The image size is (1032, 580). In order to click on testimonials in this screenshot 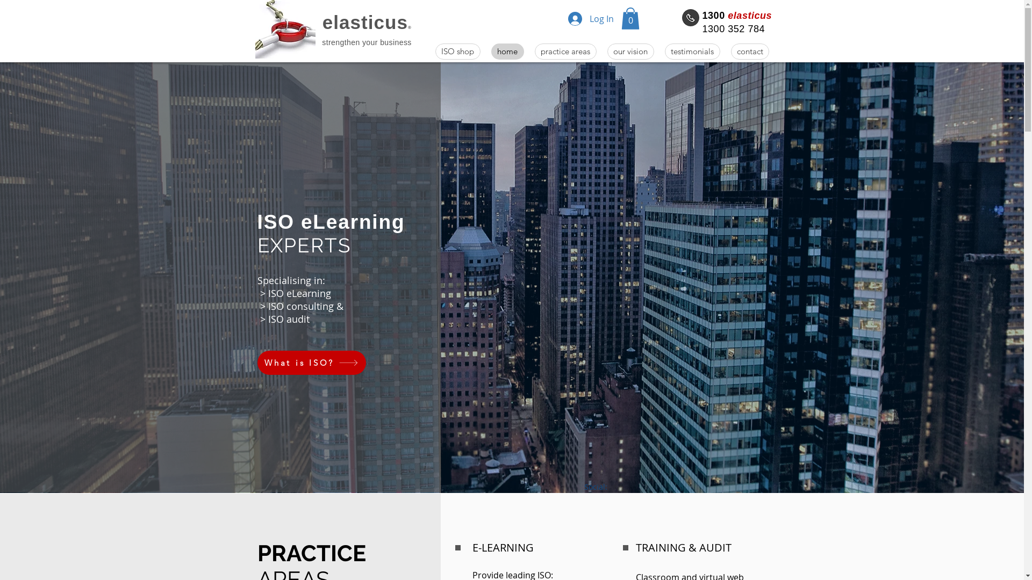, I will do `click(692, 52)`.